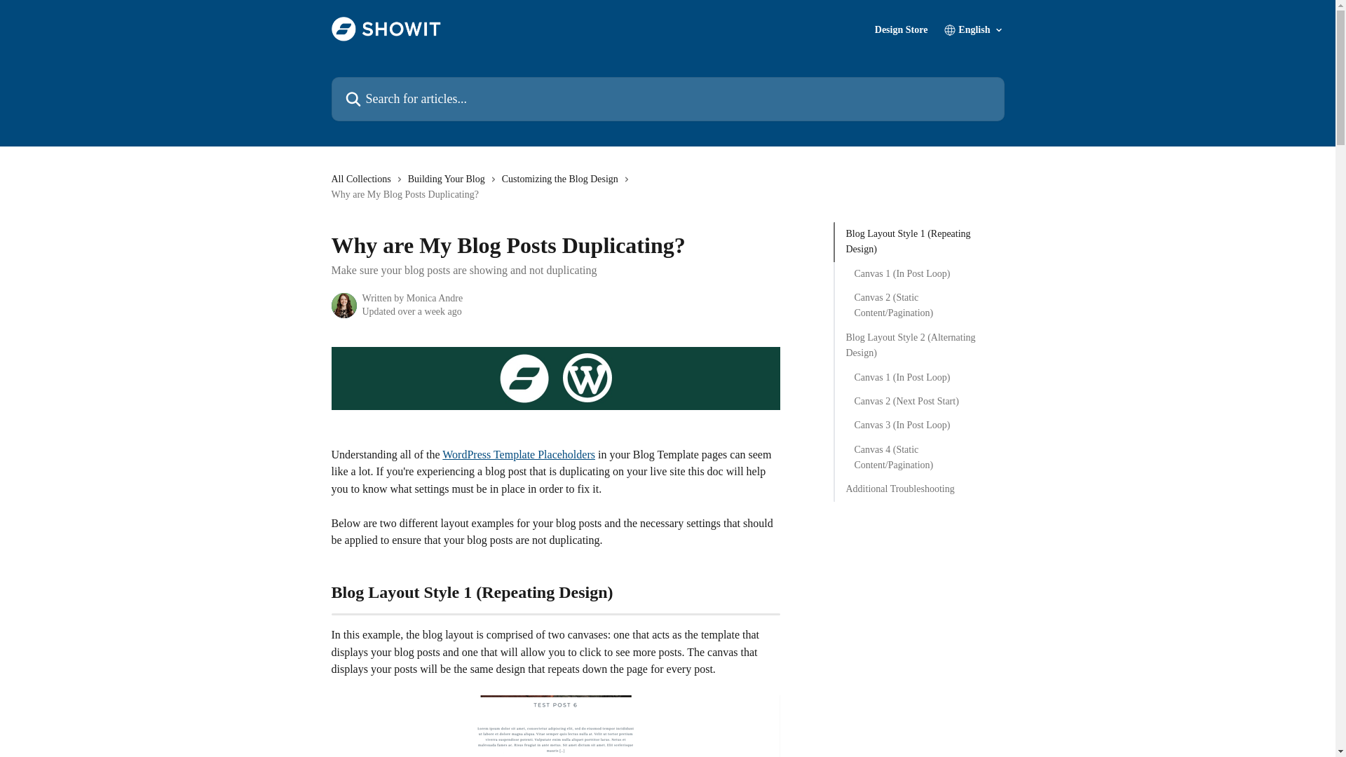 This screenshot has height=757, width=1346. I want to click on WordPress Template Placeholders, so click(519, 454).